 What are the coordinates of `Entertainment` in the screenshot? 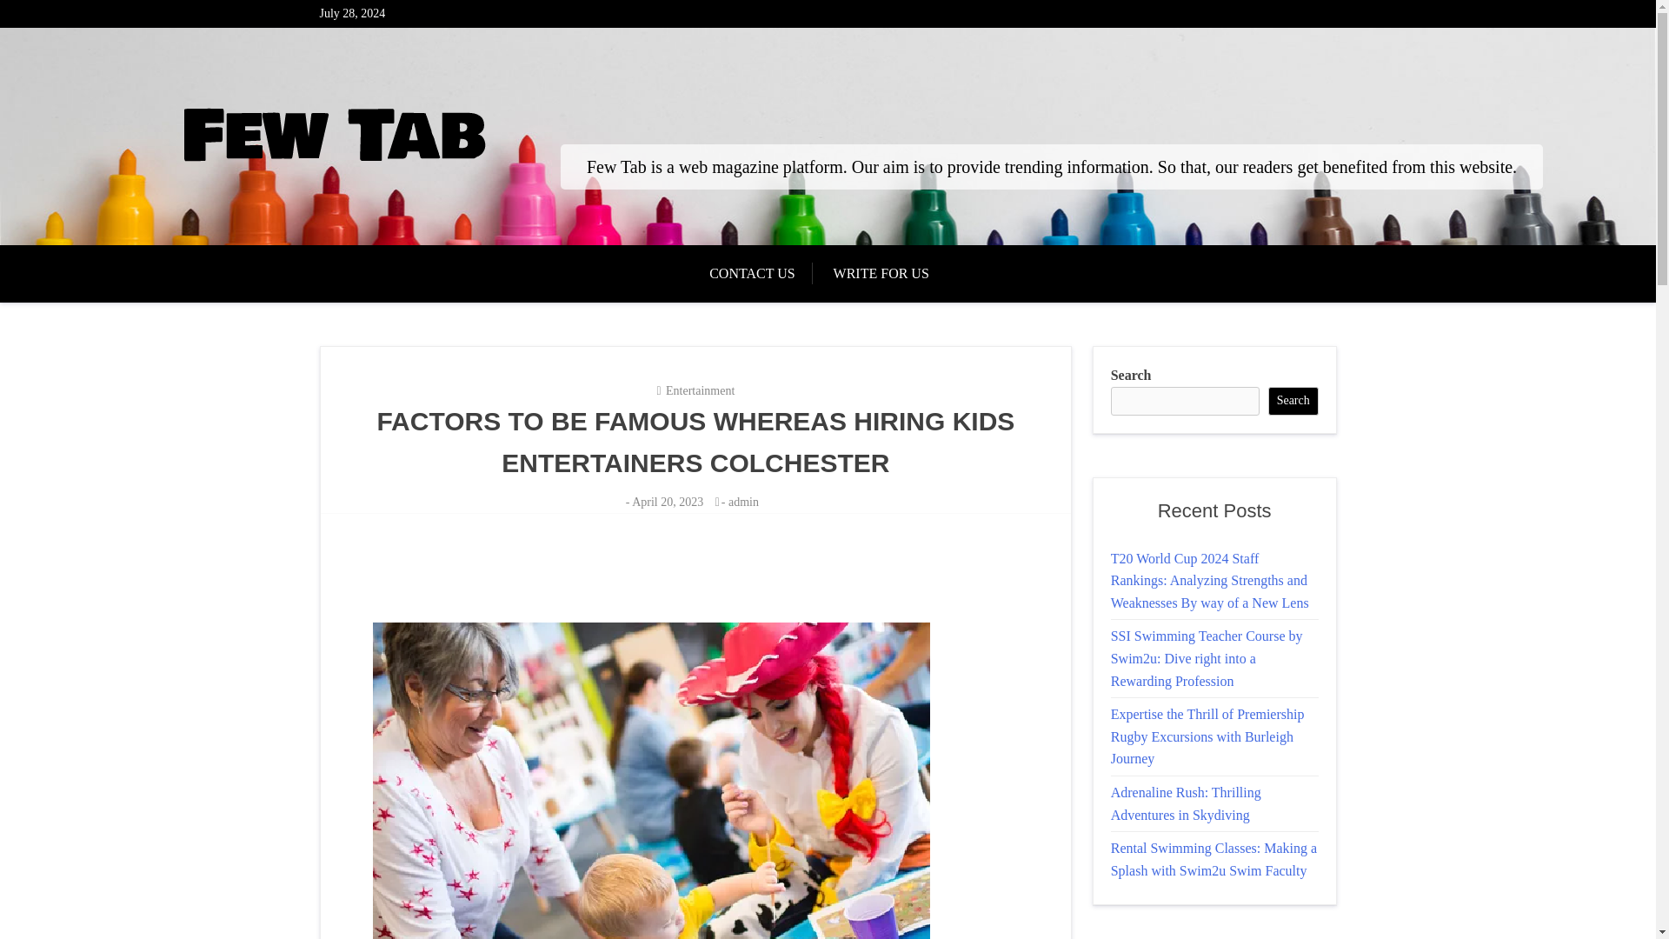 It's located at (700, 390).